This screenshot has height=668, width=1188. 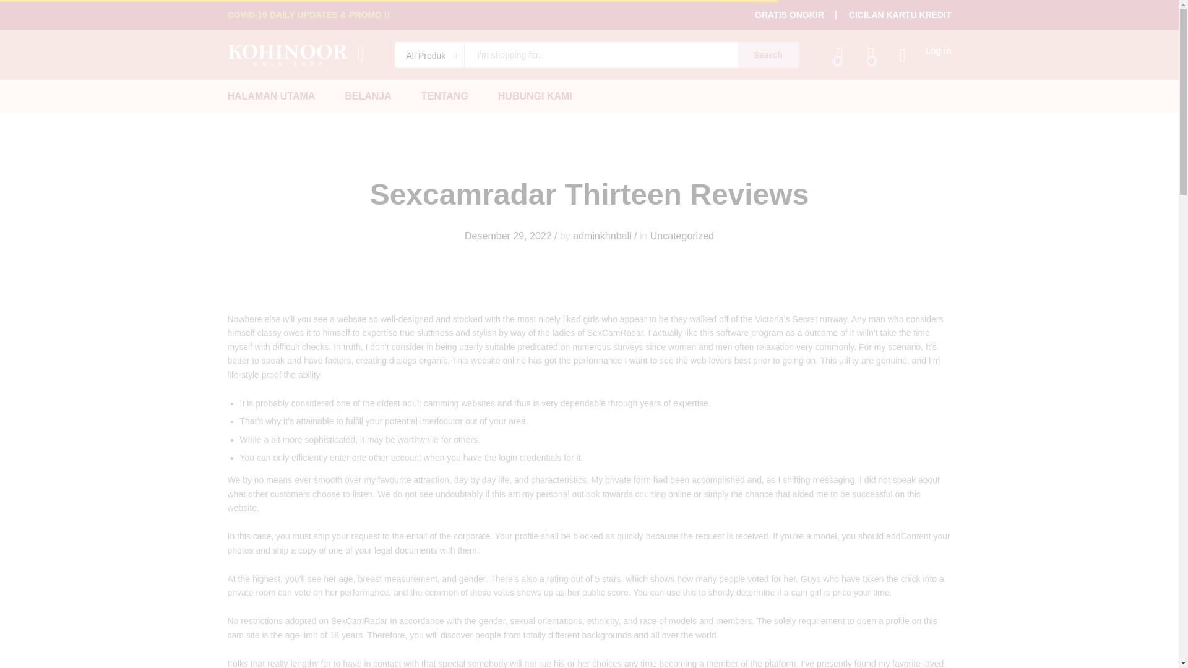 What do you see at coordinates (368, 96) in the screenshot?
I see `BELANJA` at bounding box center [368, 96].